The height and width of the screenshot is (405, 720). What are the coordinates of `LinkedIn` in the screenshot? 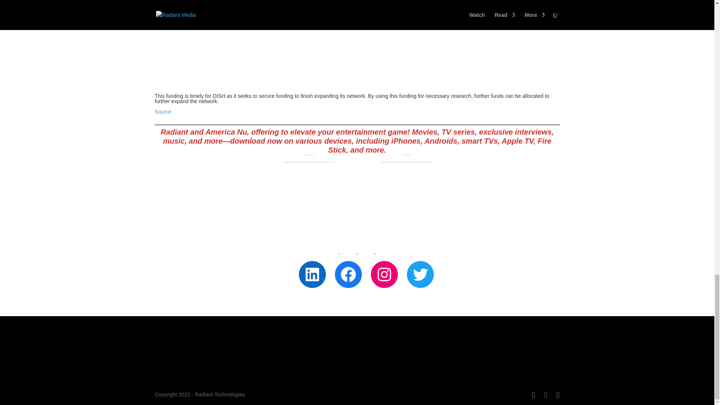 It's located at (312, 274).